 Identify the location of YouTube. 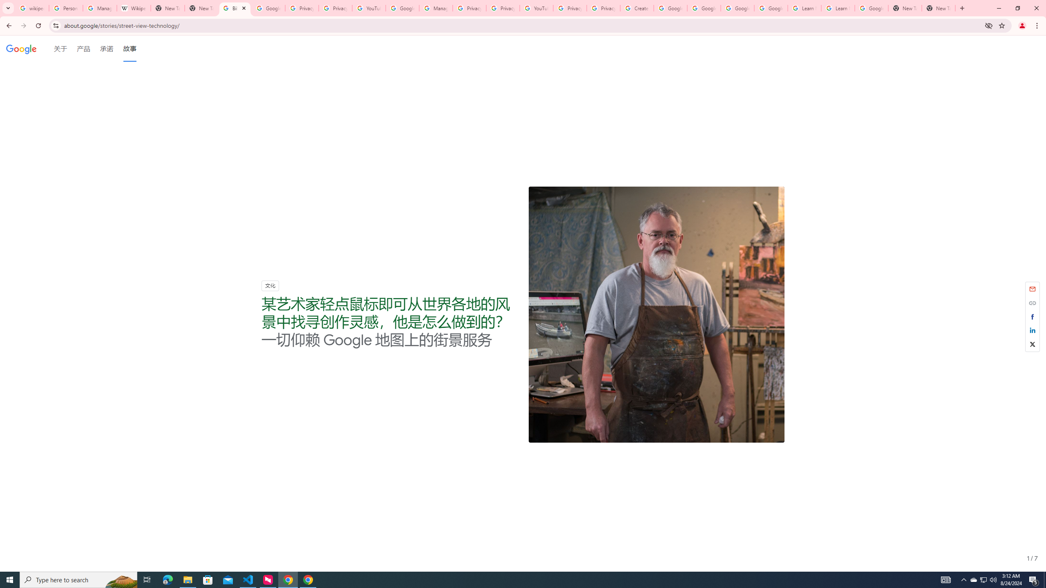
(536, 8).